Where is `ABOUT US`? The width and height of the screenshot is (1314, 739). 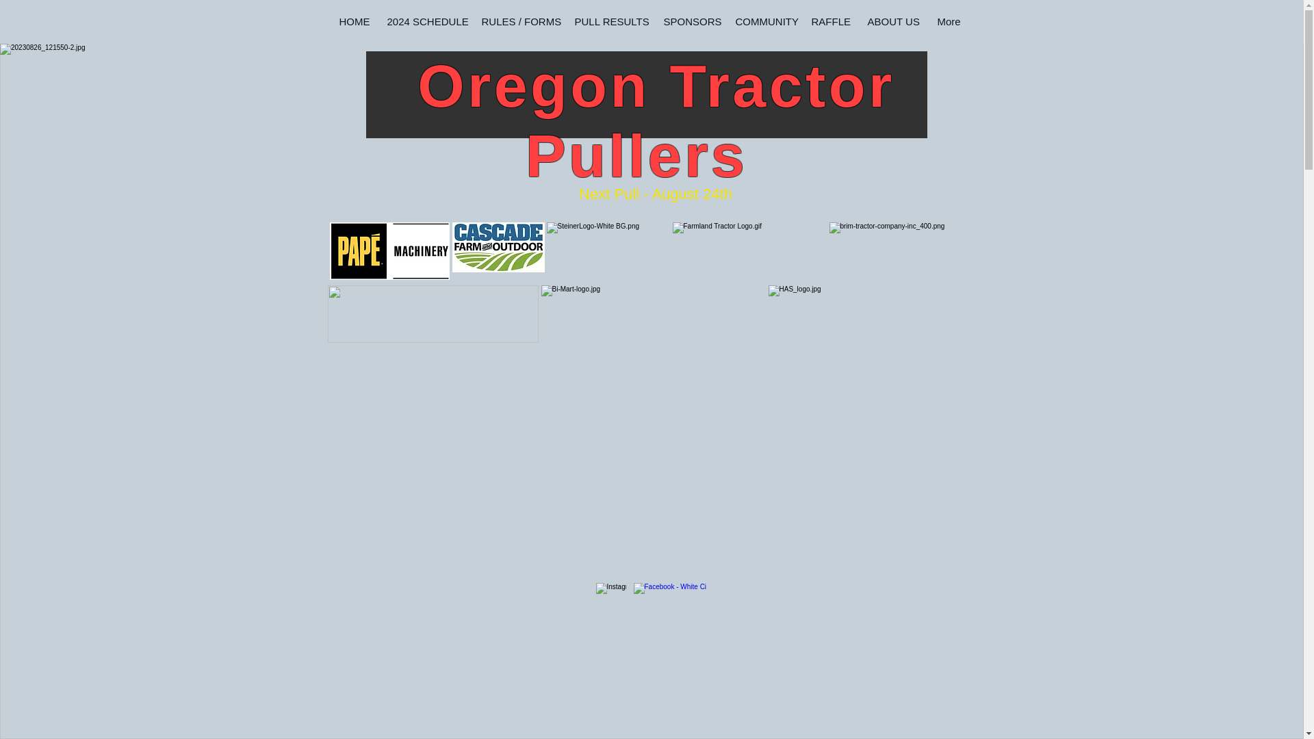 ABOUT US is located at coordinates (892, 22).